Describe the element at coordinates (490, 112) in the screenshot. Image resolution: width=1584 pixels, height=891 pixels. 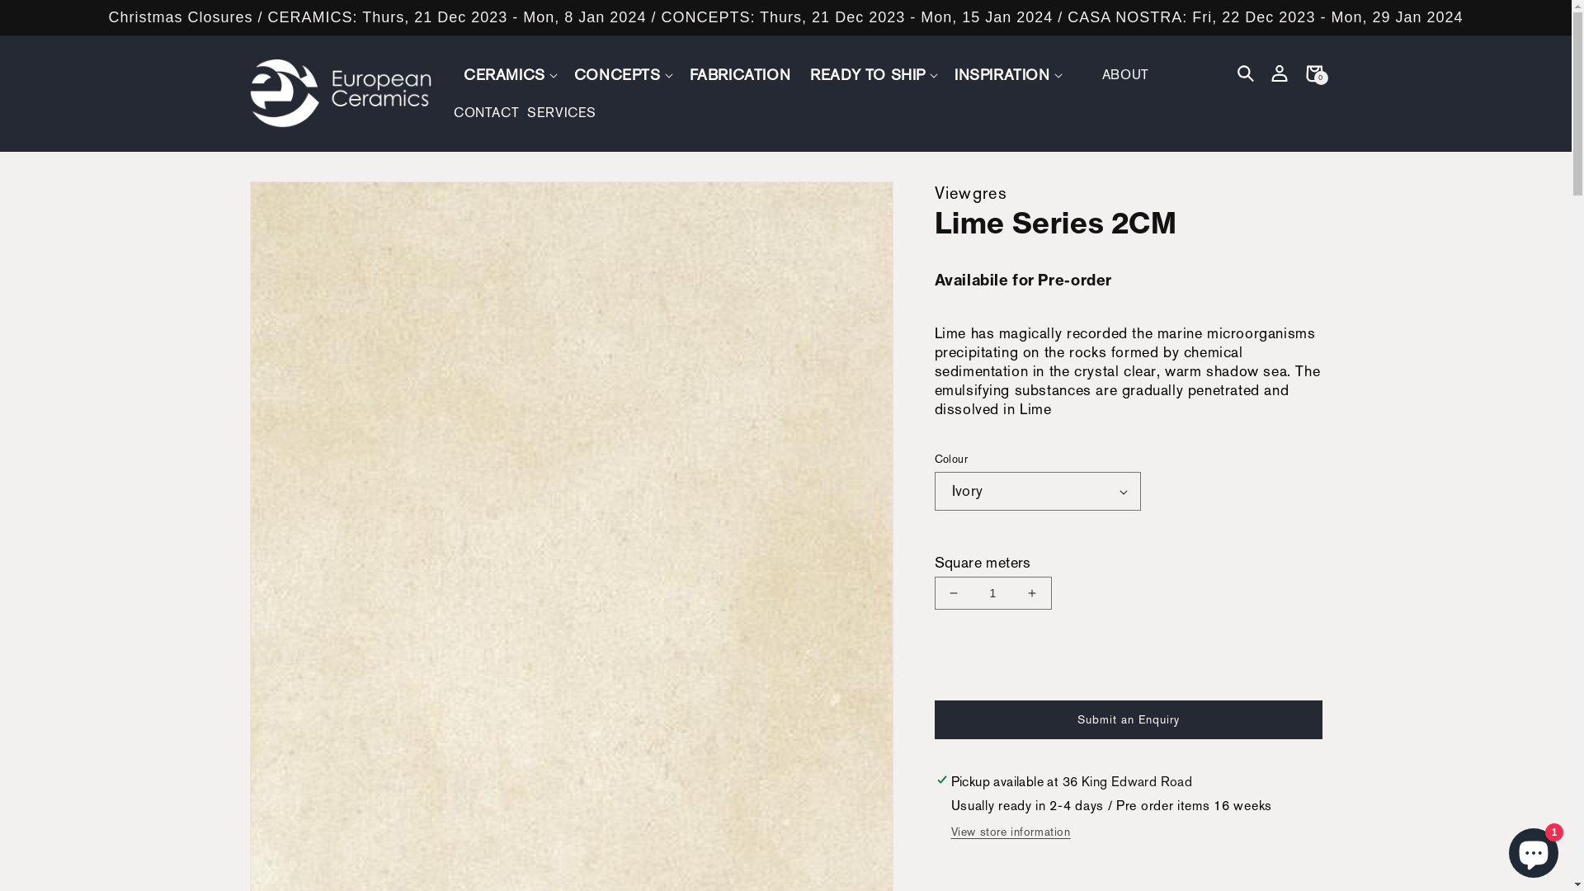
I see `CONTACT` at that location.